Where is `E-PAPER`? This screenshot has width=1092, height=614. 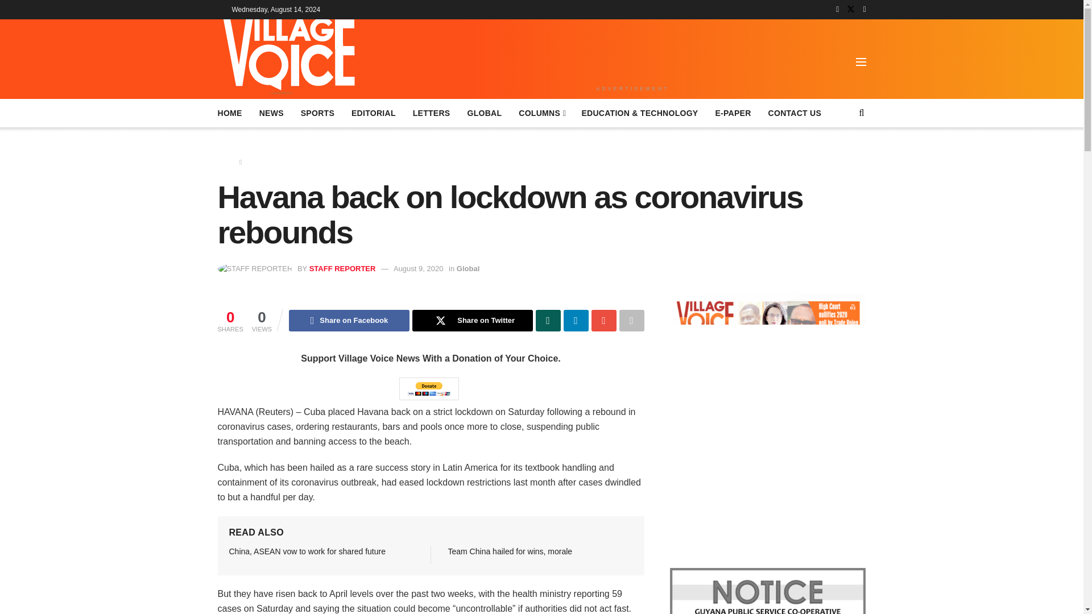 E-PAPER is located at coordinates (733, 113).